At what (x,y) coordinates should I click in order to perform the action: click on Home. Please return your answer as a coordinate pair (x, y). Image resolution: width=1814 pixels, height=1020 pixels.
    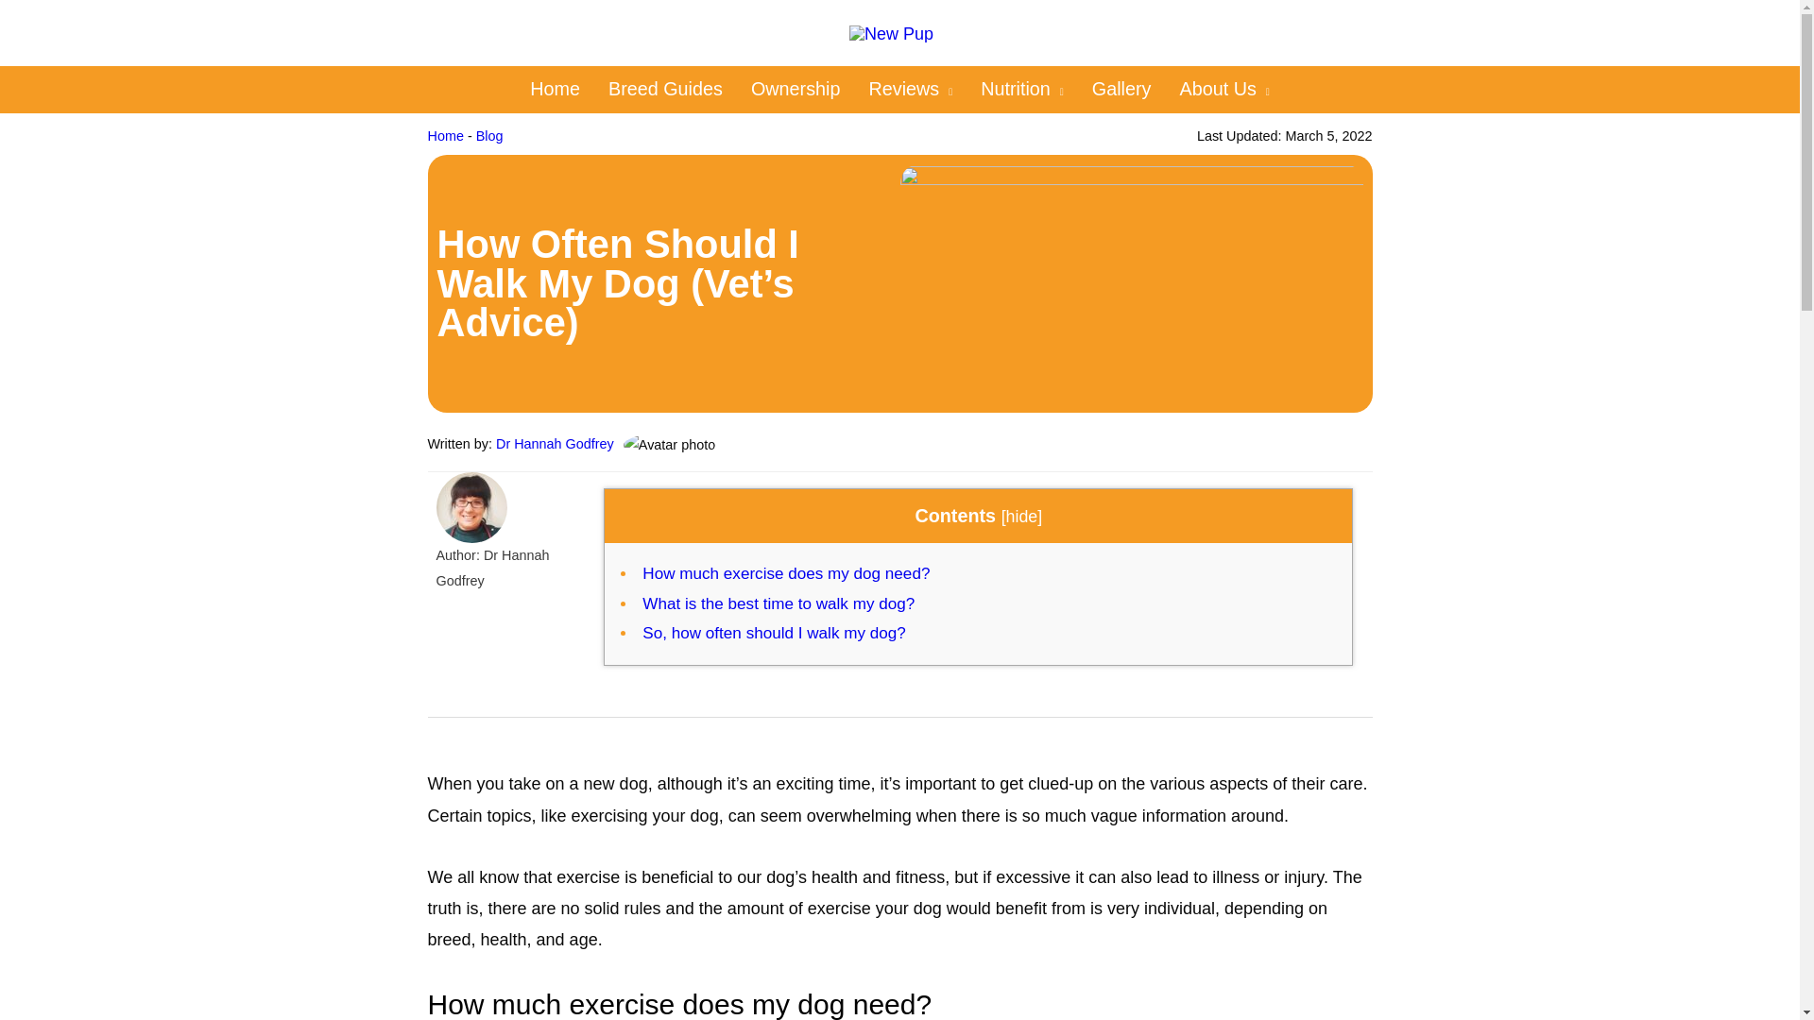
    Looking at the image, I should click on (555, 89).